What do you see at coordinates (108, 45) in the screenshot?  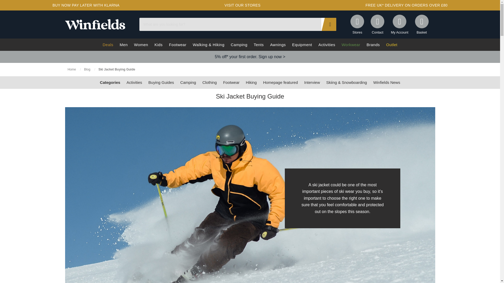 I see `Deals` at bounding box center [108, 45].